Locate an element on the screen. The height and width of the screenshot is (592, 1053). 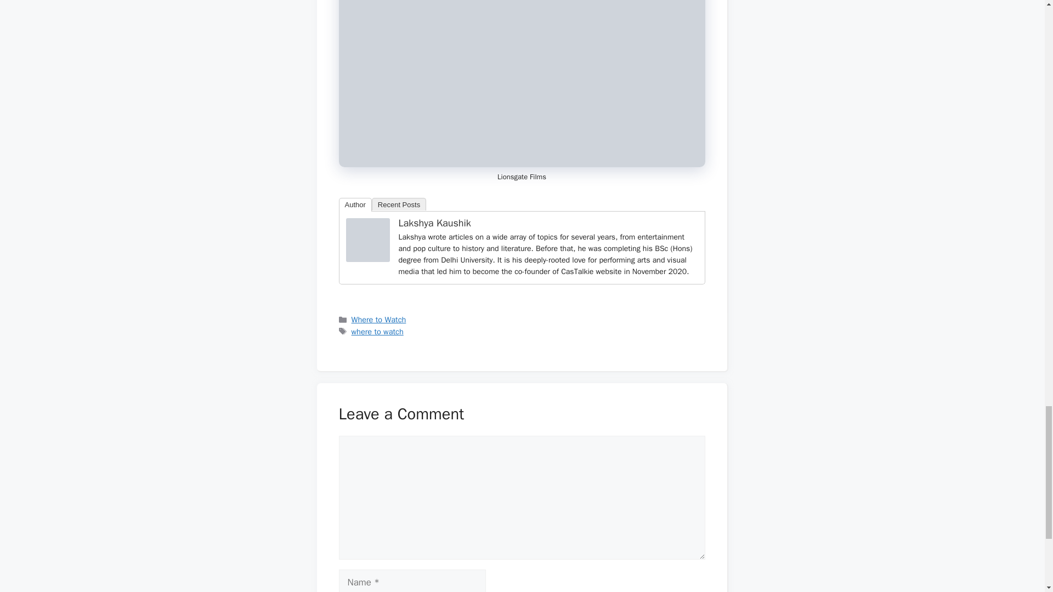
Where to Watch is located at coordinates (379, 319).